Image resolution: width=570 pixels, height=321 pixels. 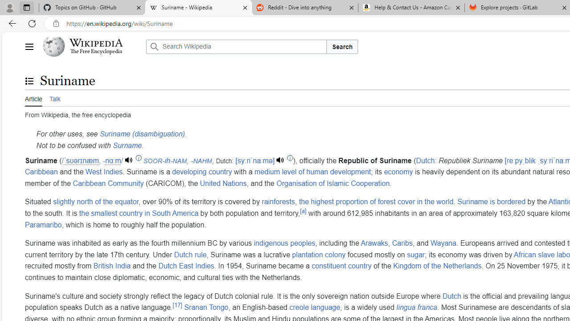 What do you see at coordinates (492, 202) in the screenshot?
I see `Suriname is bordered` at bounding box center [492, 202].